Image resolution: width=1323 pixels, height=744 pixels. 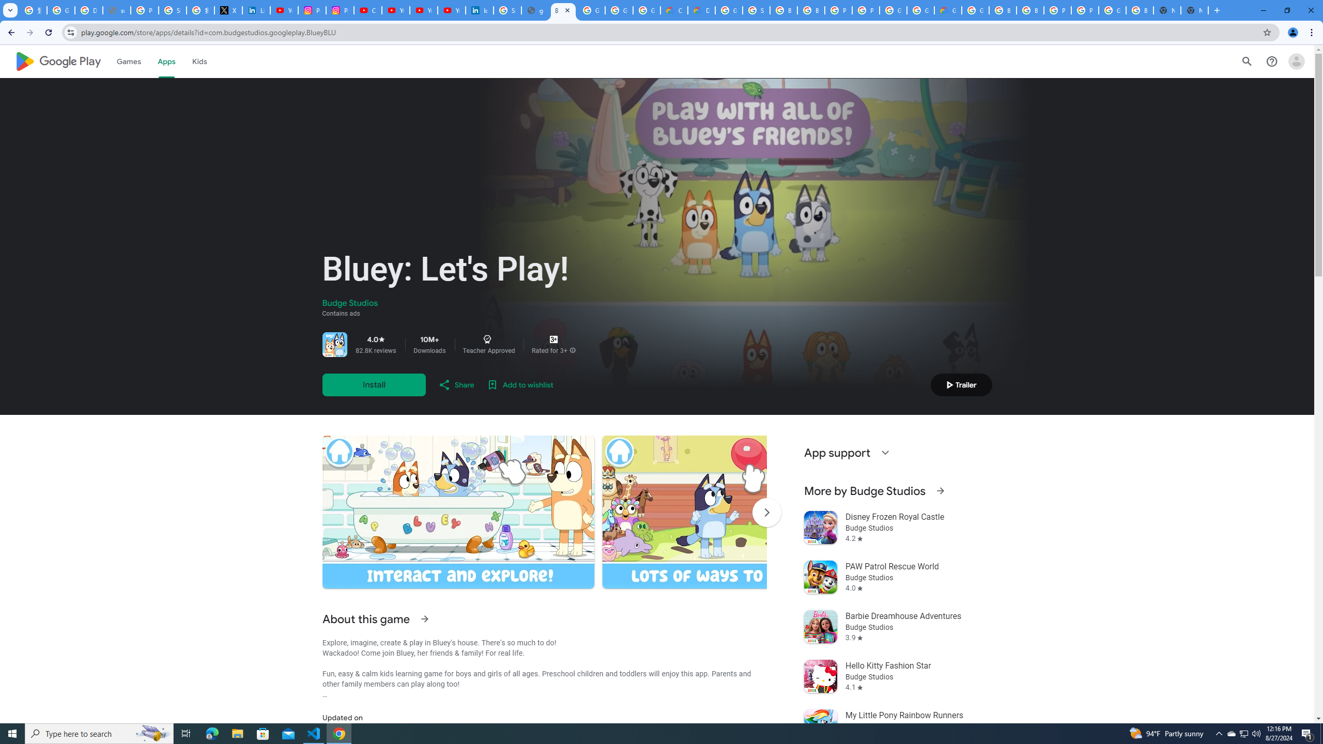 I want to click on YouTube Culture & Trends - YouTube Top 10, 2021, so click(x=423, y=10).